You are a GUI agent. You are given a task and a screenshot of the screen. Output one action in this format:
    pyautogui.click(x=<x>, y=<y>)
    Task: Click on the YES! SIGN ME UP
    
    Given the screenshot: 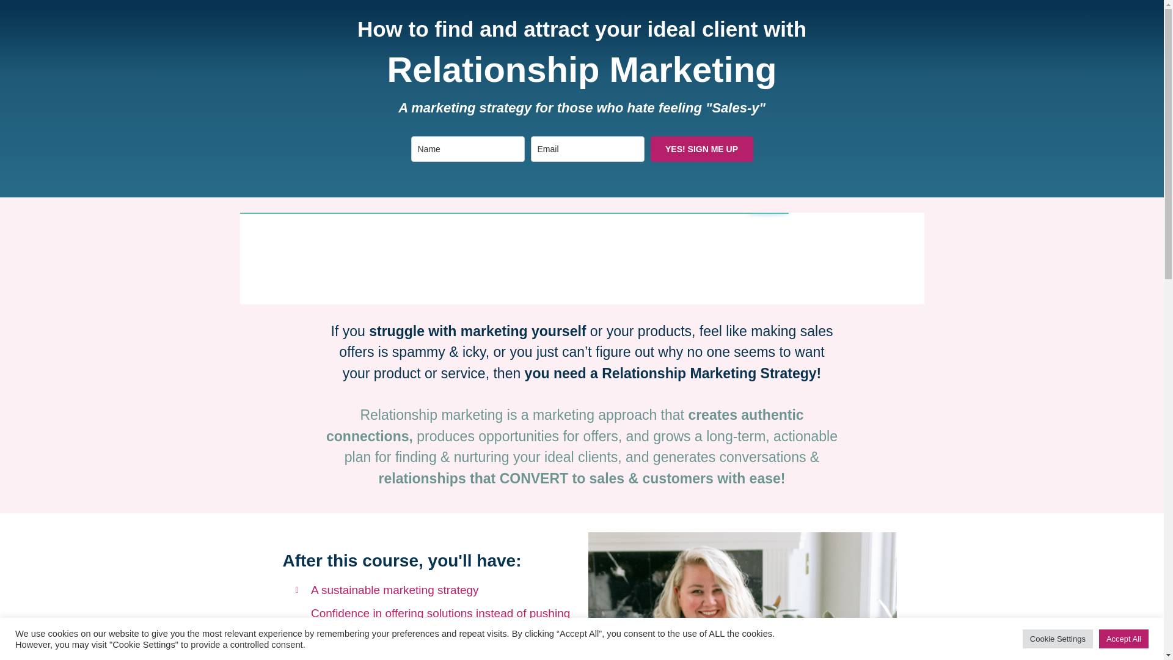 What is the action you would take?
    pyautogui.click(x=701, y=148)
    